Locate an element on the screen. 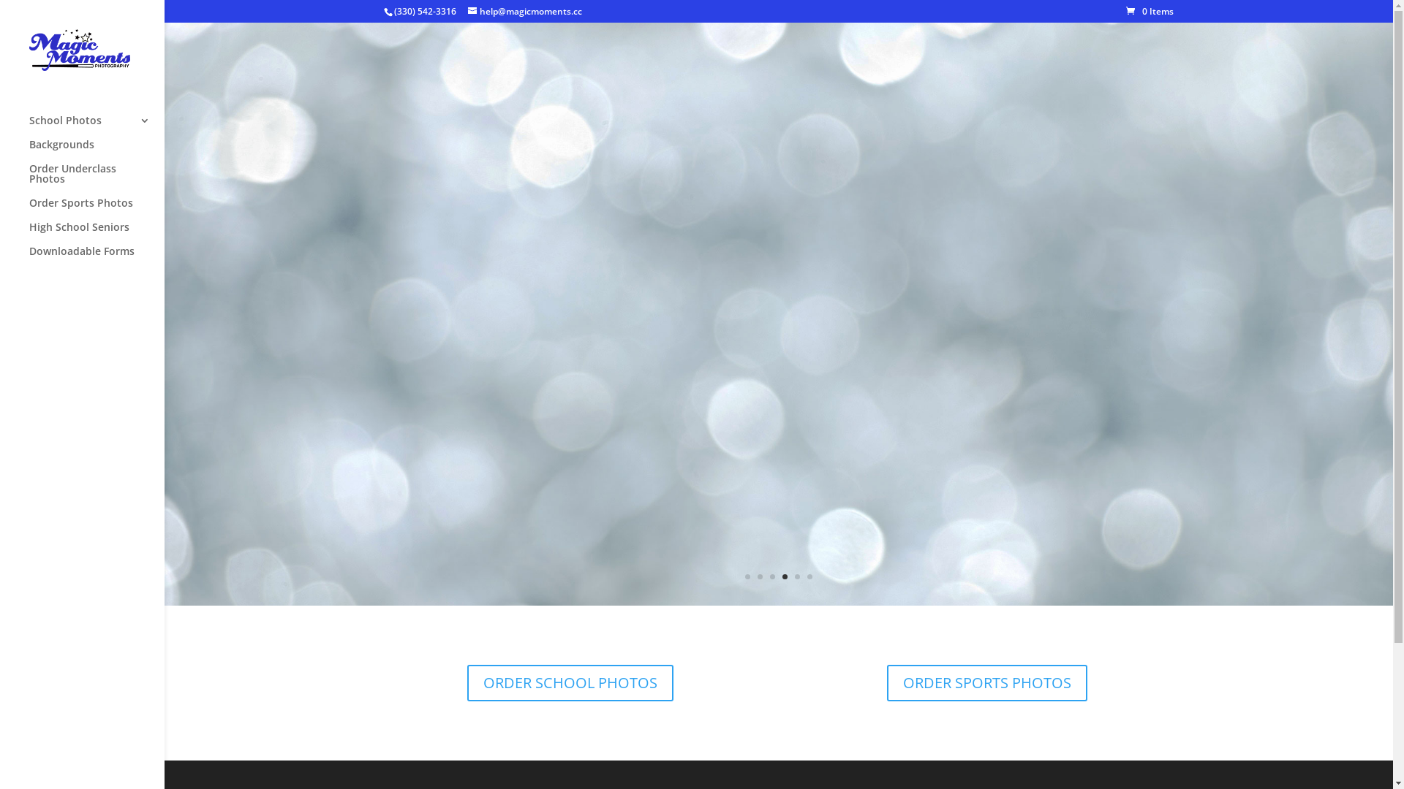 Image resolution: width=1404 pixels, height=789 pixels. Order Underclass Photos is located at coordinates (97, 181).